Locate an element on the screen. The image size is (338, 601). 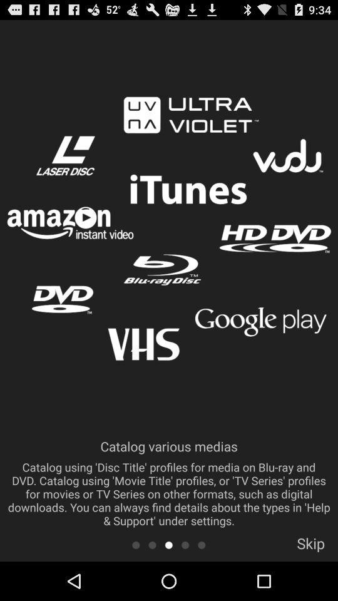
turn on item below the catalog various medias icon is located at coordinates (310, 547).